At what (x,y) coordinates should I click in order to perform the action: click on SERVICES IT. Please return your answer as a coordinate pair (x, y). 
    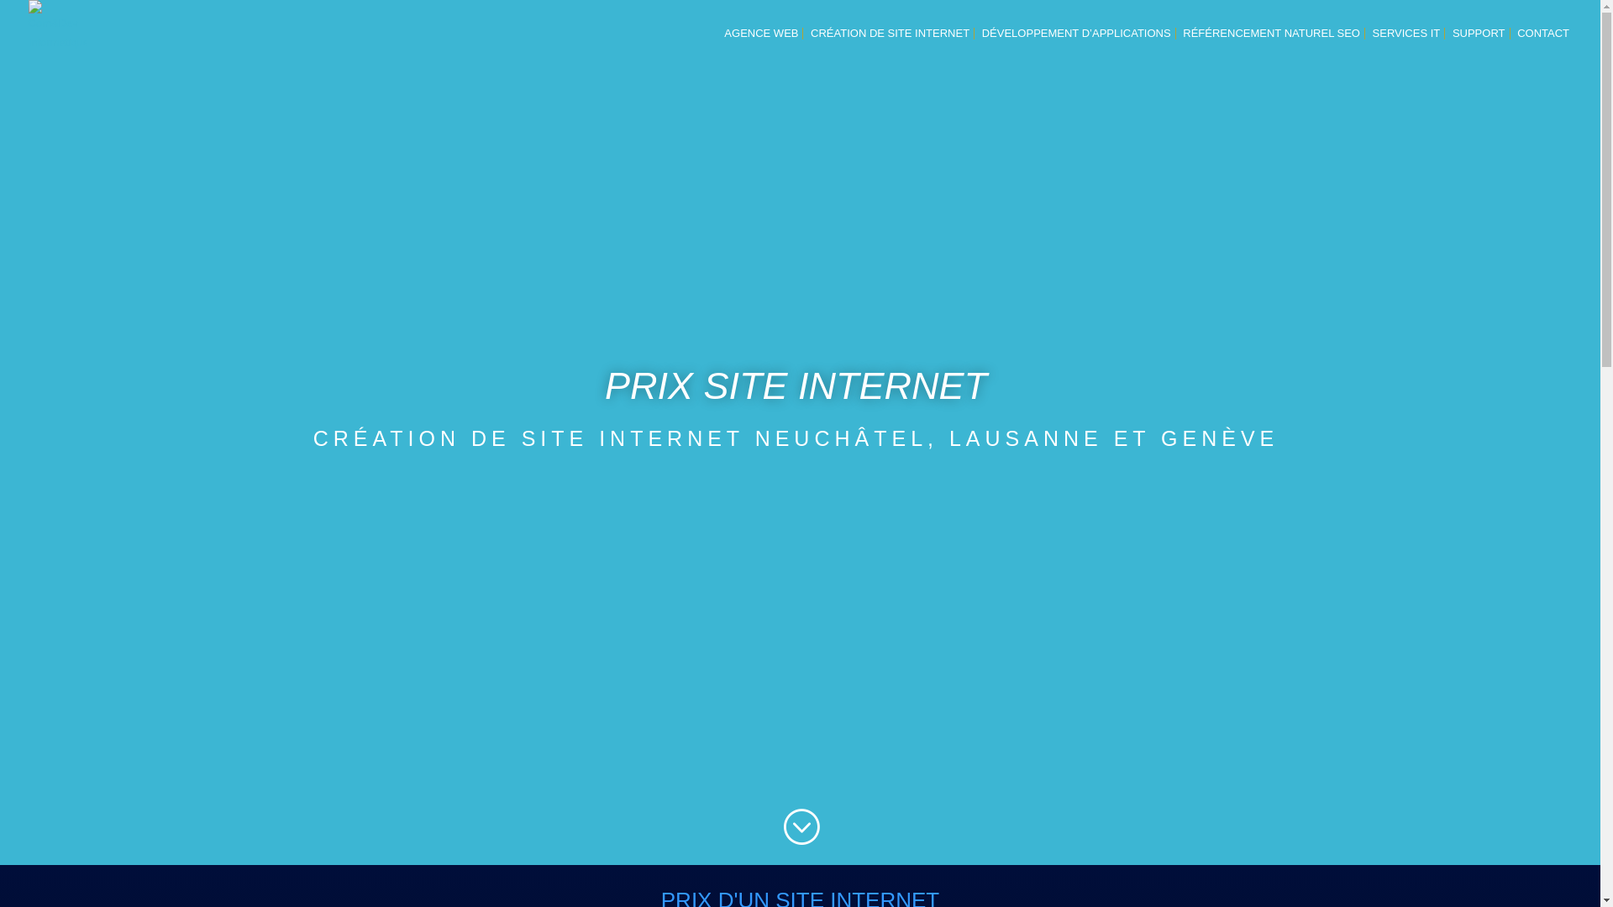
    Looking at the image, I should click on (1406, 47).